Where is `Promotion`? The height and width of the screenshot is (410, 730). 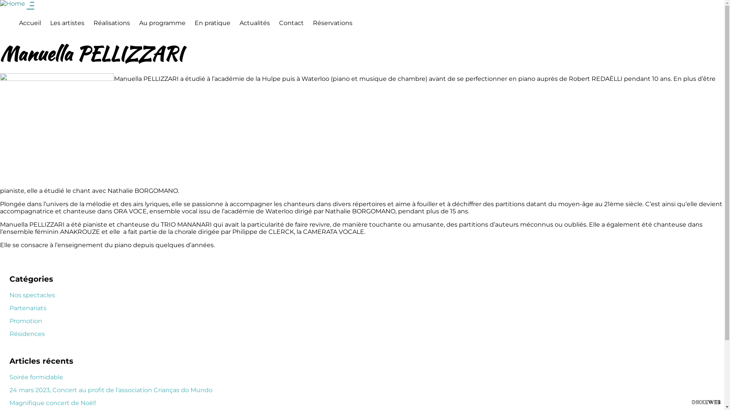
Promotion is located at coordinates (26, 321).